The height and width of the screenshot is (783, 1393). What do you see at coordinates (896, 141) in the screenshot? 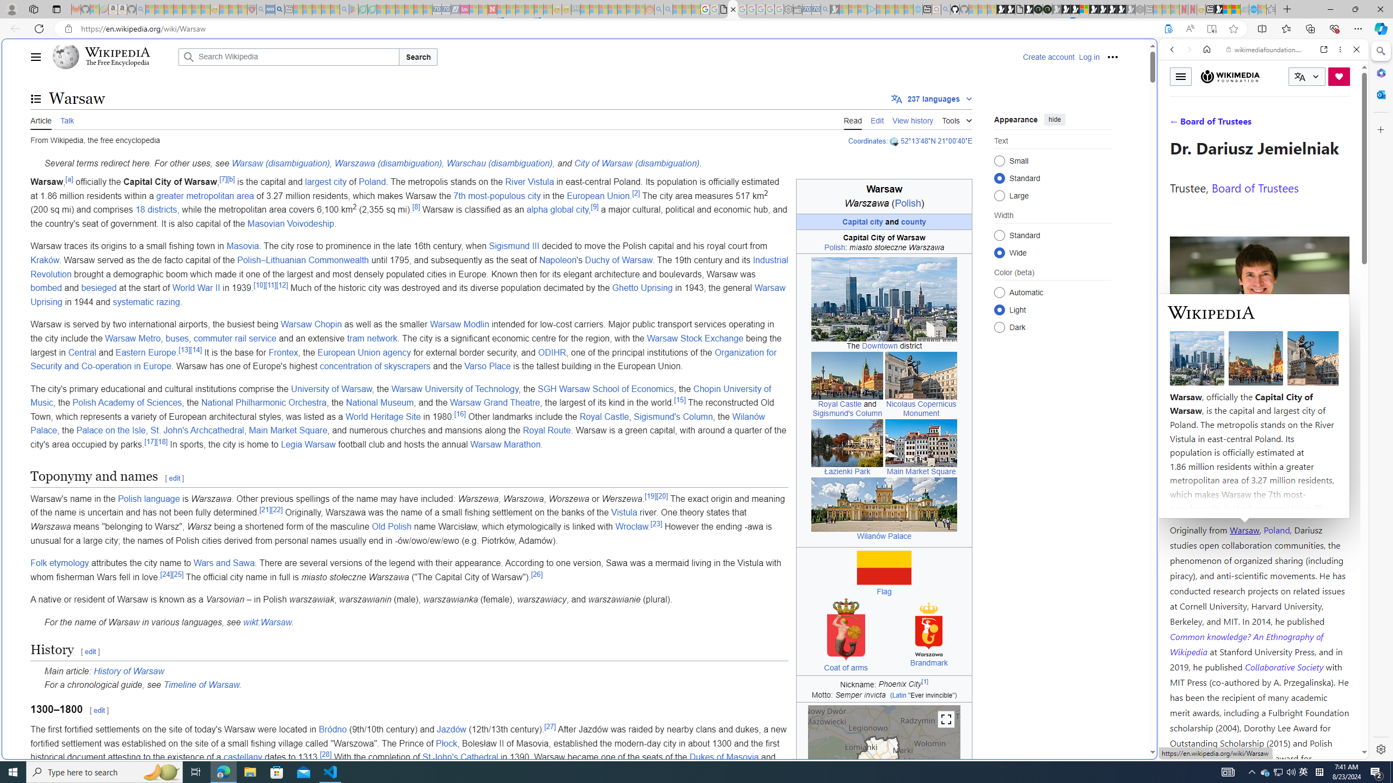
I see `Show location on an interactive map` at bounding box center [896, 141].